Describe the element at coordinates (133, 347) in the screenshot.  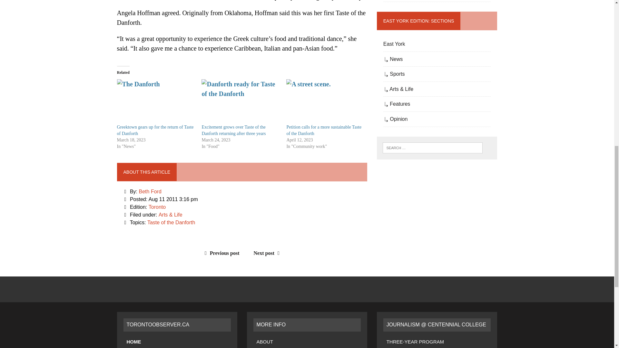
I see `News` at that location.